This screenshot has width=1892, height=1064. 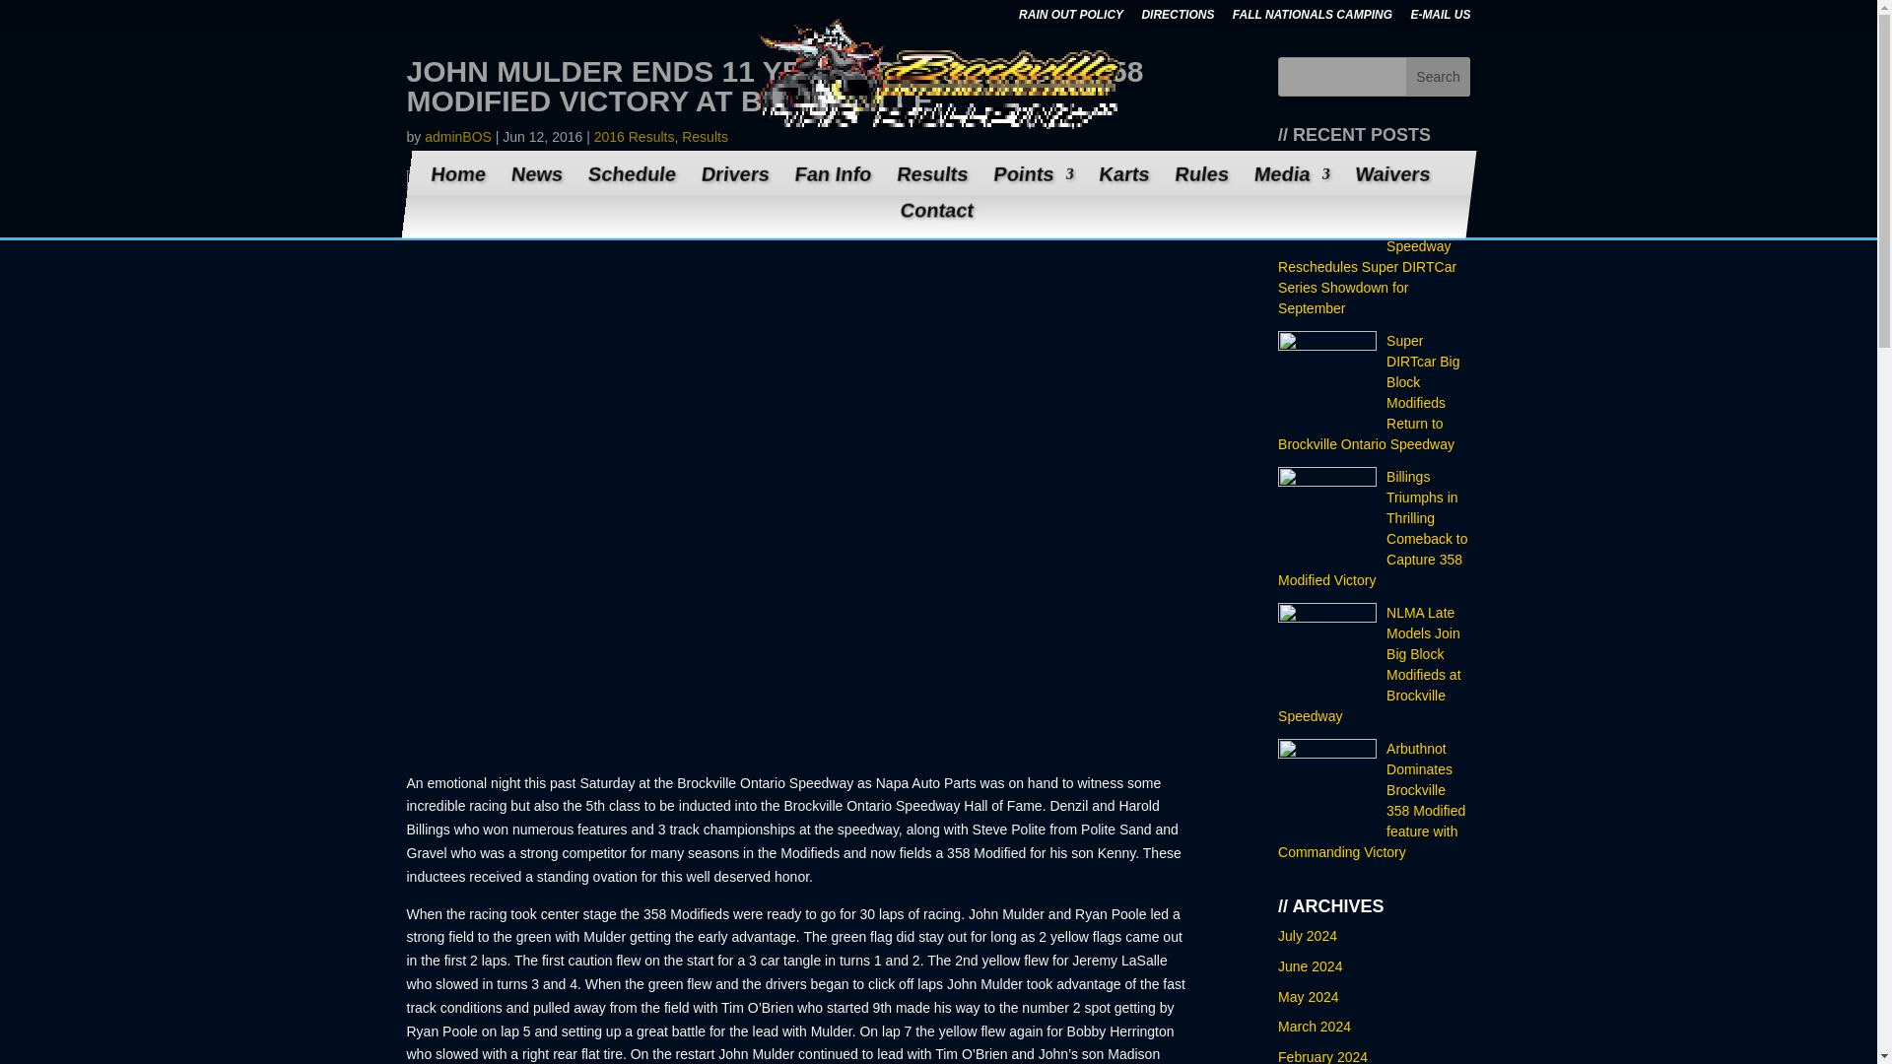 I want to click on Karts, so click(x=1120, y=185).